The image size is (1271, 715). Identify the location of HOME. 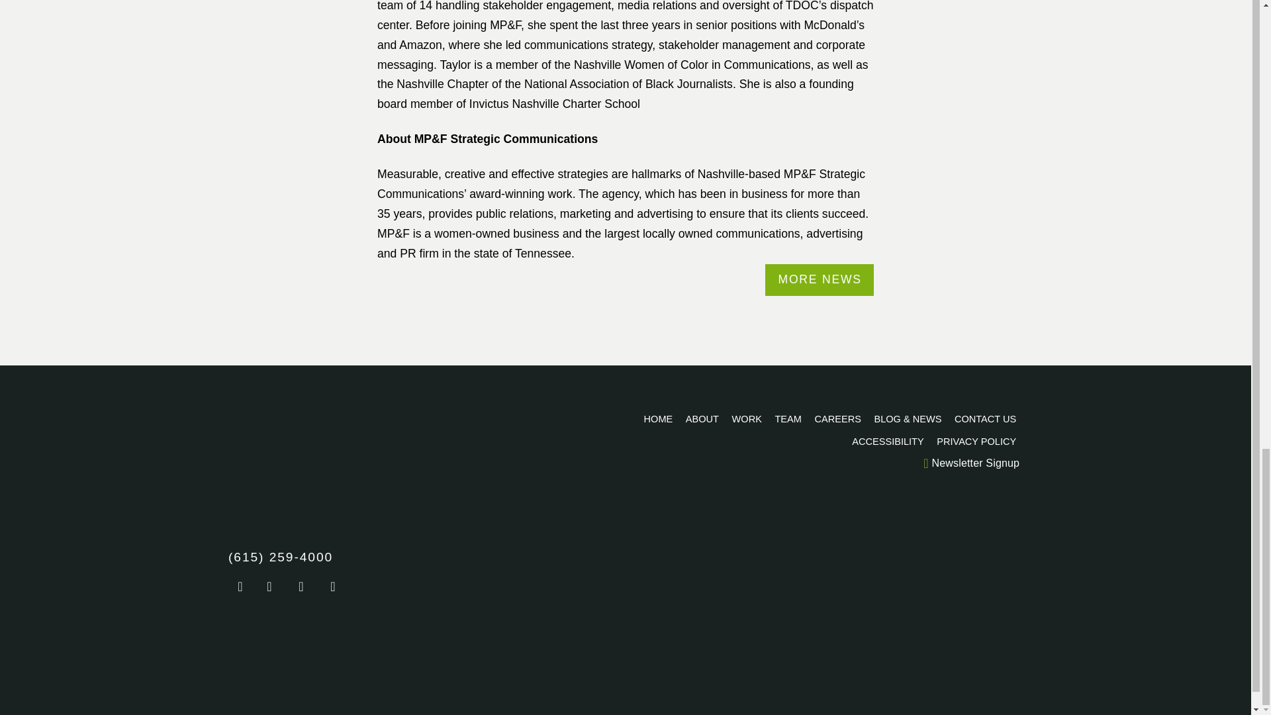
(658, 418).